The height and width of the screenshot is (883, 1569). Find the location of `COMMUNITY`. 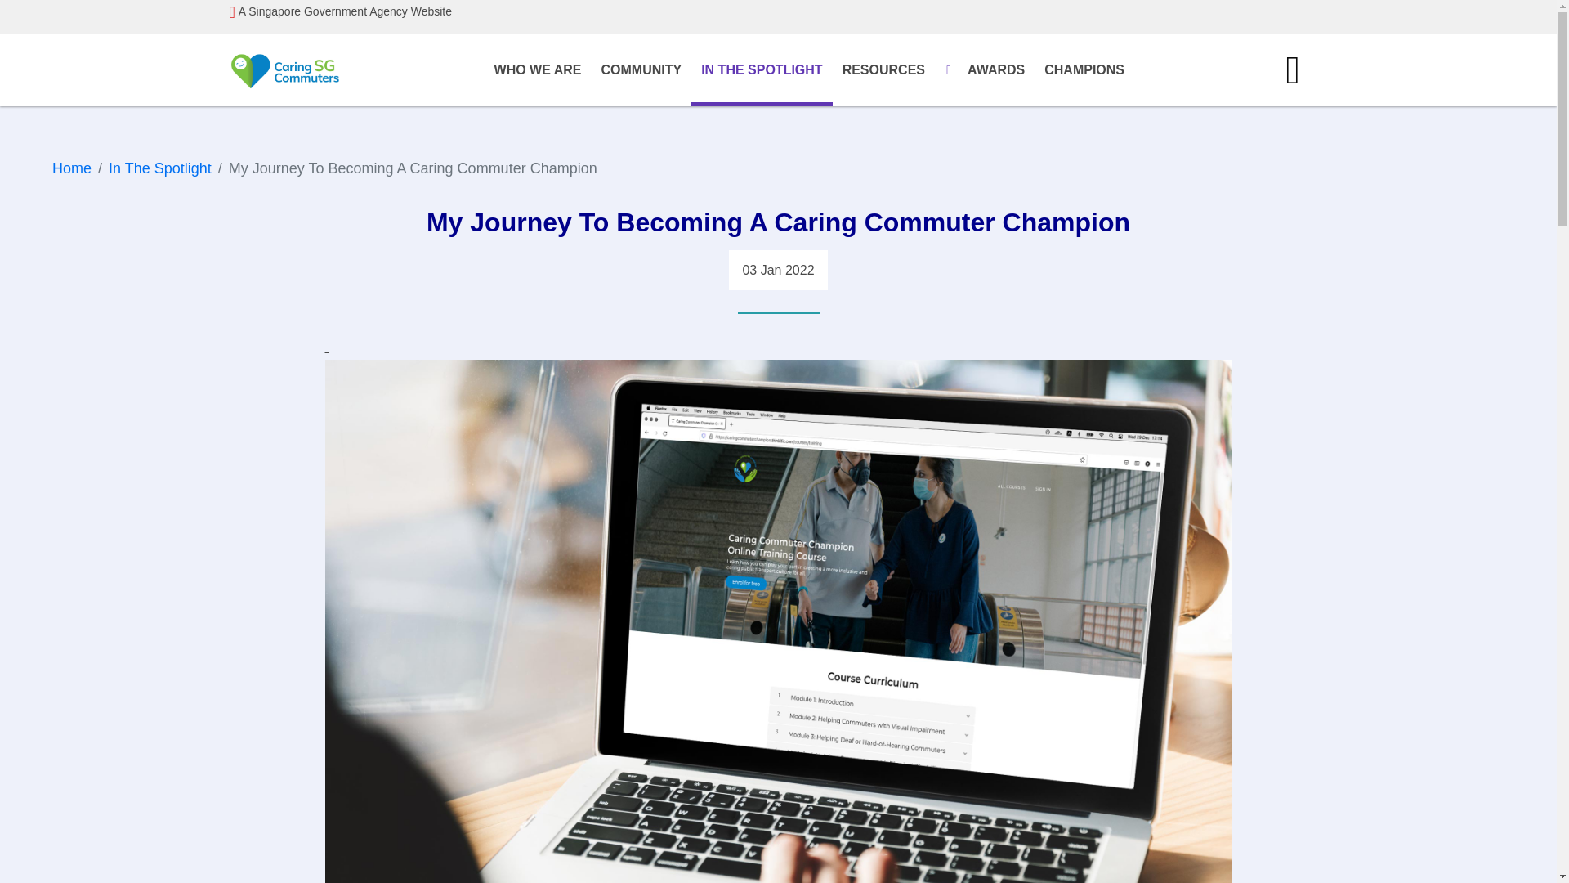

COMMUNITY is located at coordinates (641, 69).